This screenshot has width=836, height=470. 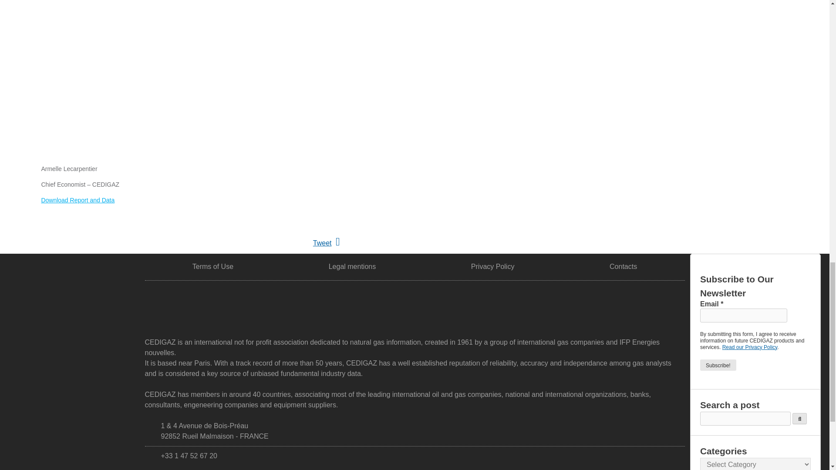 What do you see at coordinates (718, 365) in the screenshot?
I see `Subscribe!` at bounding box center [718, 365].